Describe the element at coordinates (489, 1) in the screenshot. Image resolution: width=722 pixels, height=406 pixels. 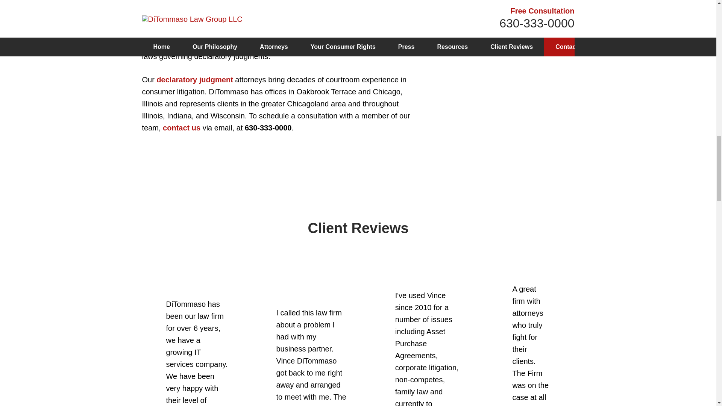
I see `Declaratory Judgments` at that location.